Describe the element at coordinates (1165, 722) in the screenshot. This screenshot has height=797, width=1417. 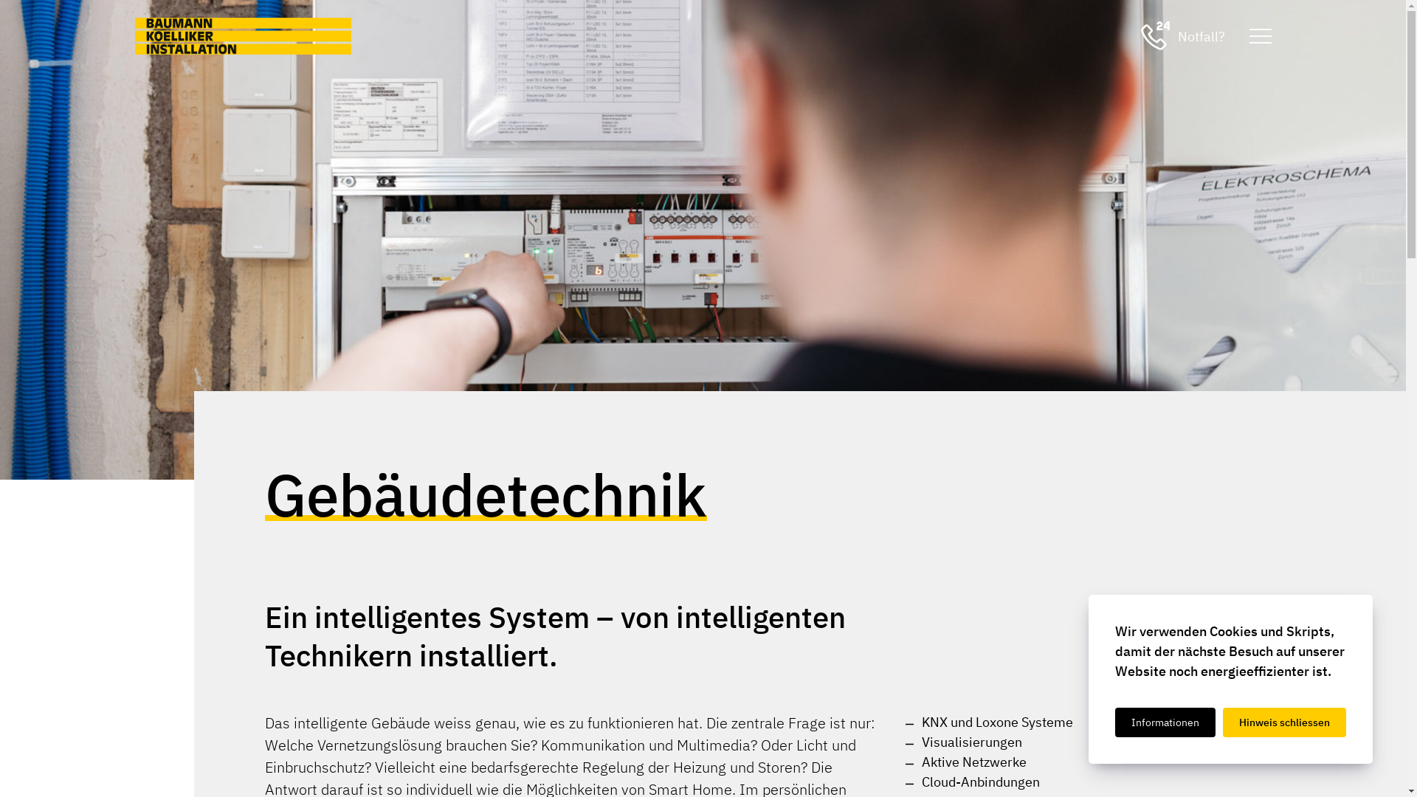
I see `Informationen` at that location.